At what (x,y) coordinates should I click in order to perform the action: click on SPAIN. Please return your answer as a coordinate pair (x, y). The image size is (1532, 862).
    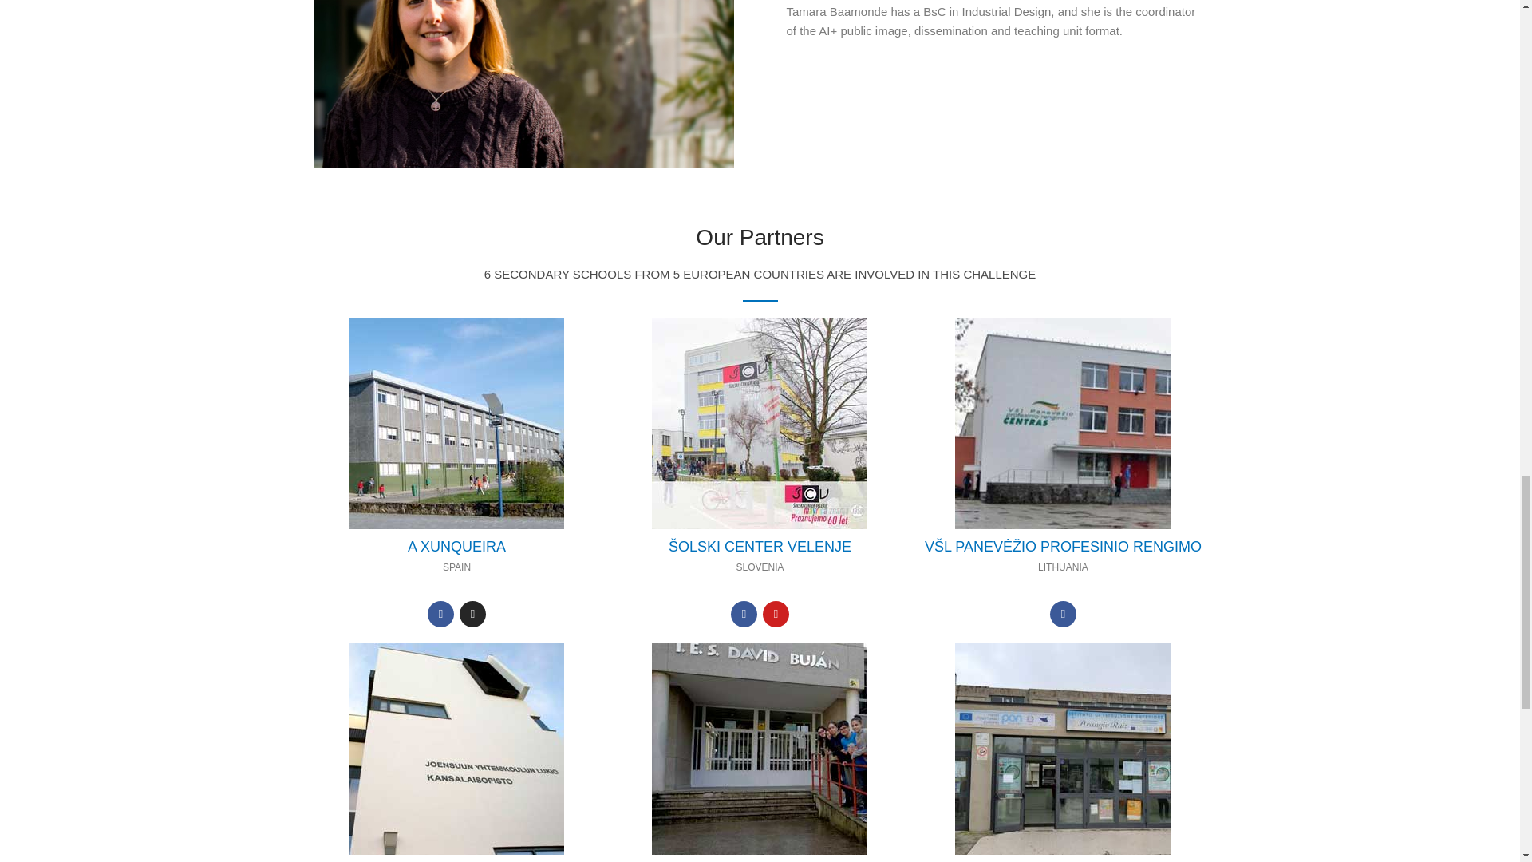
    Looking at the image, I should click on (456, 421).